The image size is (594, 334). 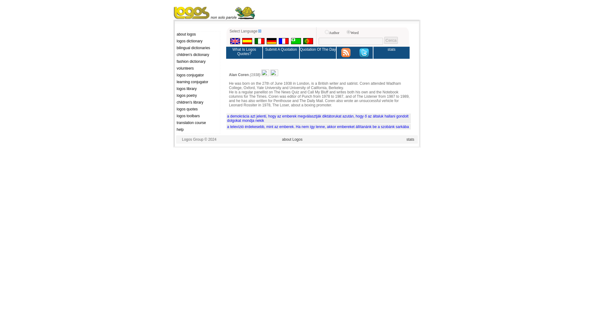 I want to click on logos conjugator, so click(x=198, y=75).